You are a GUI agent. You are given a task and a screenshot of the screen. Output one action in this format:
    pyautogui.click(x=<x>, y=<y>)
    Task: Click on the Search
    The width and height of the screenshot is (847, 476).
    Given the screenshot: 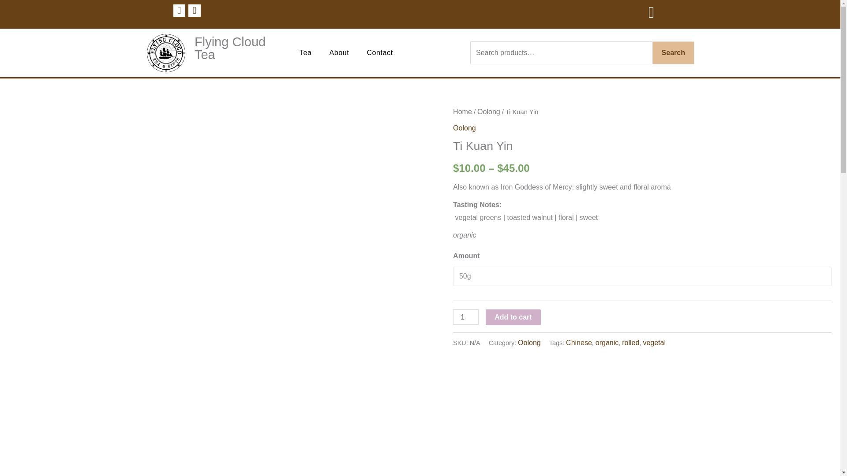 What is the action you would take?
    pyautogui.click(x=673, y=52)
    